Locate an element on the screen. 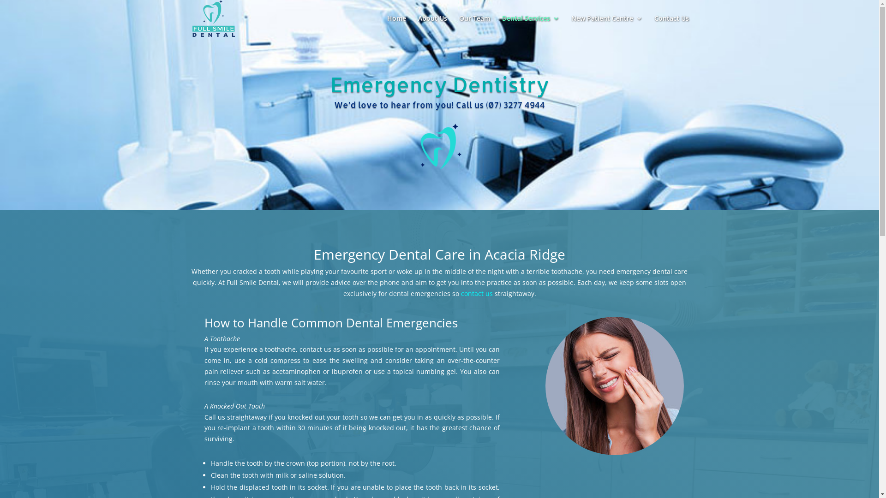 The height and width of the screenshot is (498, 886). Home is located at coordinates (396, 26).